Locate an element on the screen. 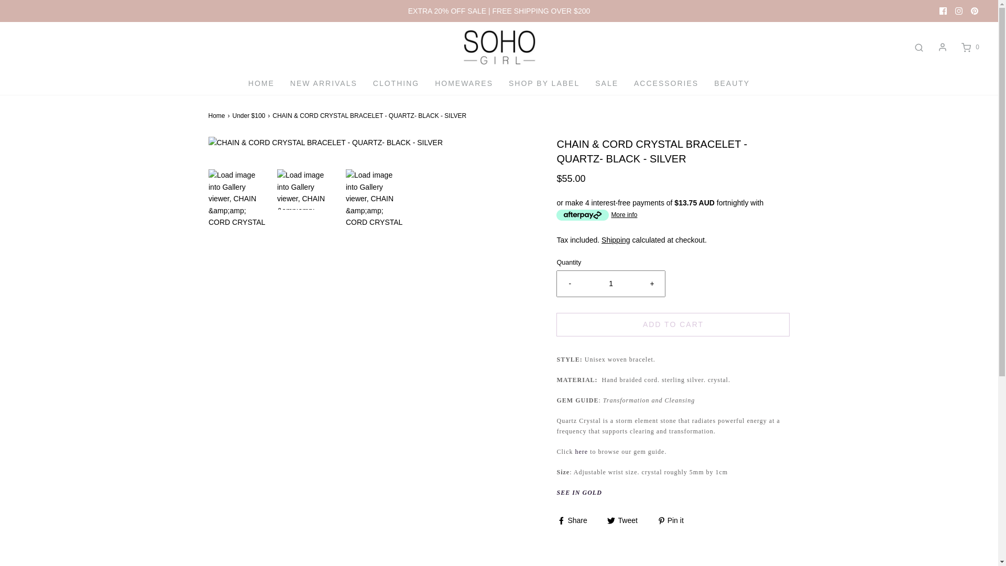  Instagram icon is located at coordinates (959, 11).